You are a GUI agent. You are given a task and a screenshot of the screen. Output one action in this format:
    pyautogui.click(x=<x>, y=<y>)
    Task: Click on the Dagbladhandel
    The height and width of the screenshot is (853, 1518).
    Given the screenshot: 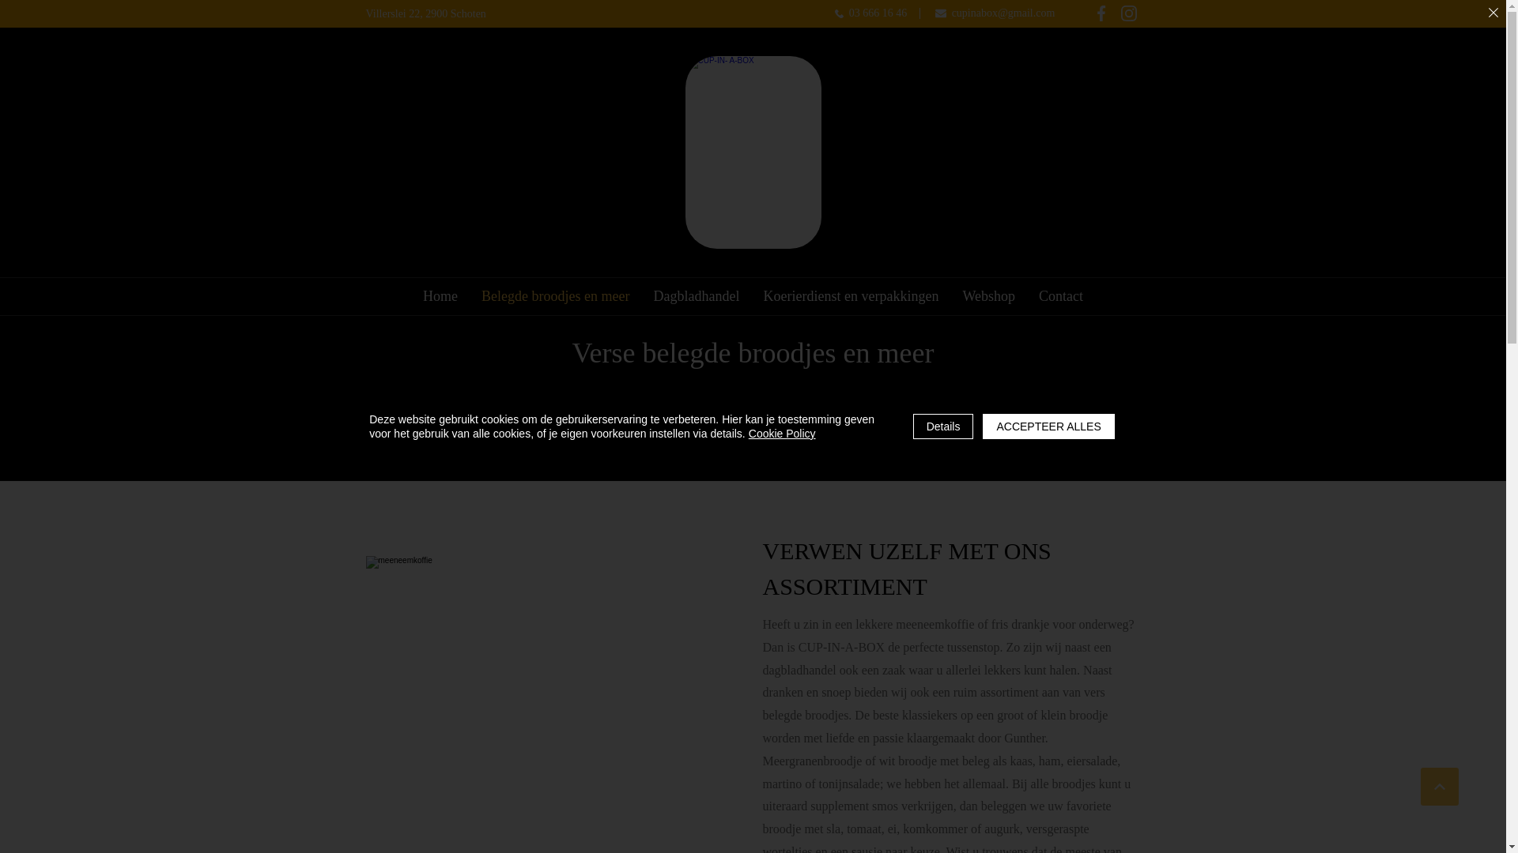 What is the action you would take?
    pyautogui.click(x=697, y=296)
    